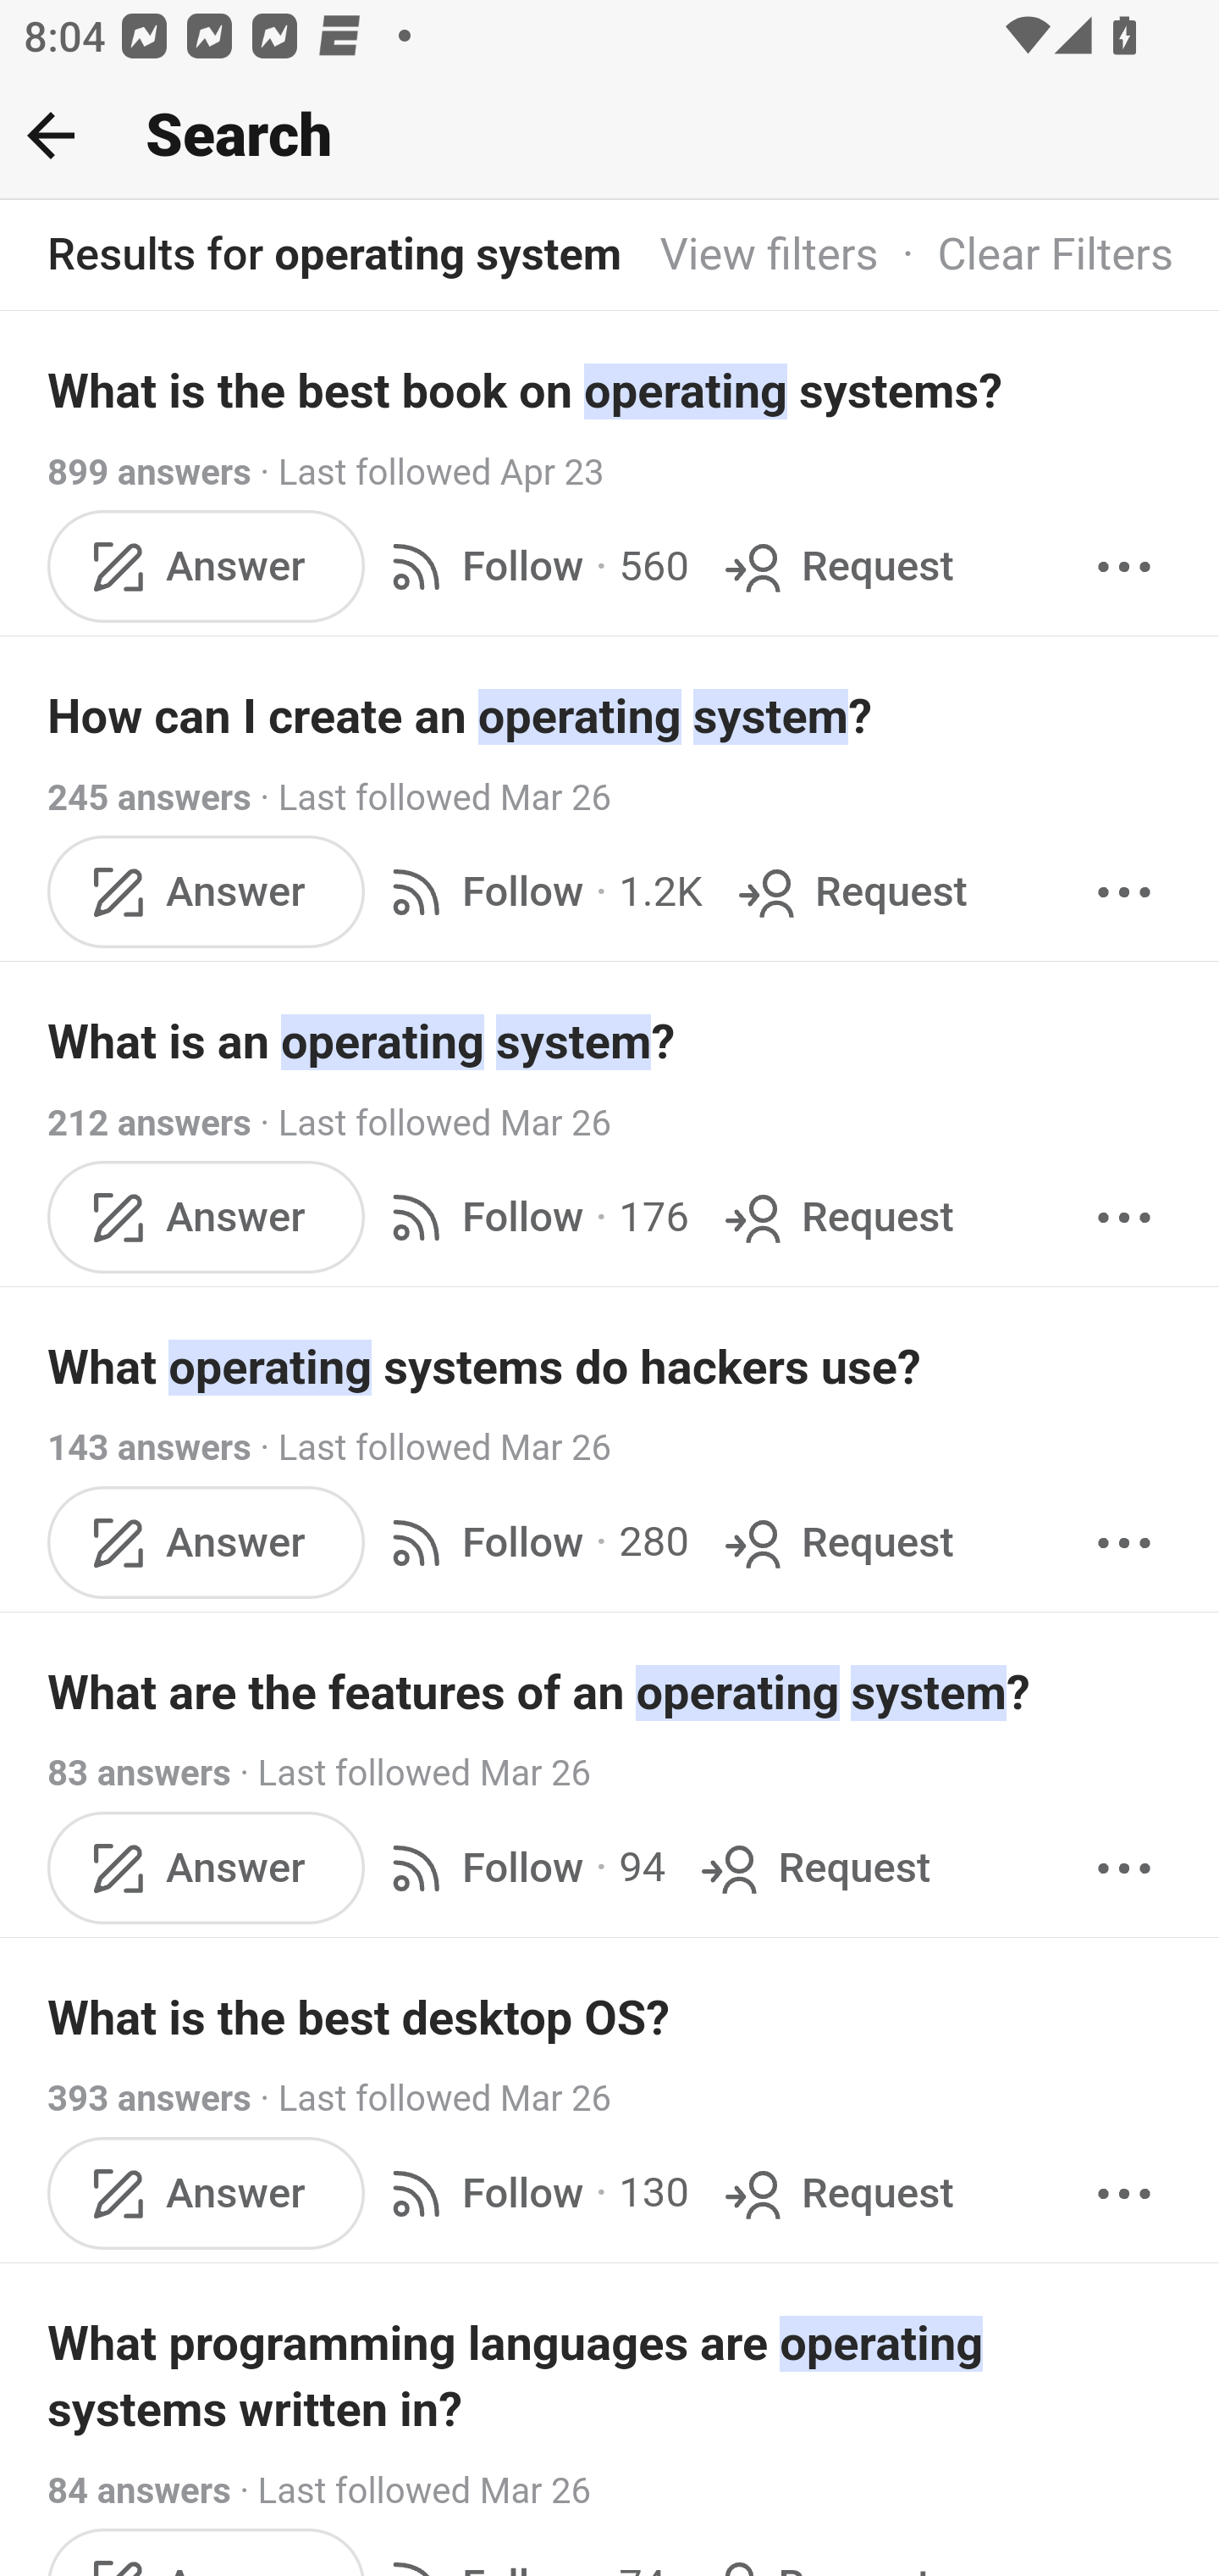 The height and width of the screenshot is (2576, 1219). I want to click on Back Search, so click(609, 136).